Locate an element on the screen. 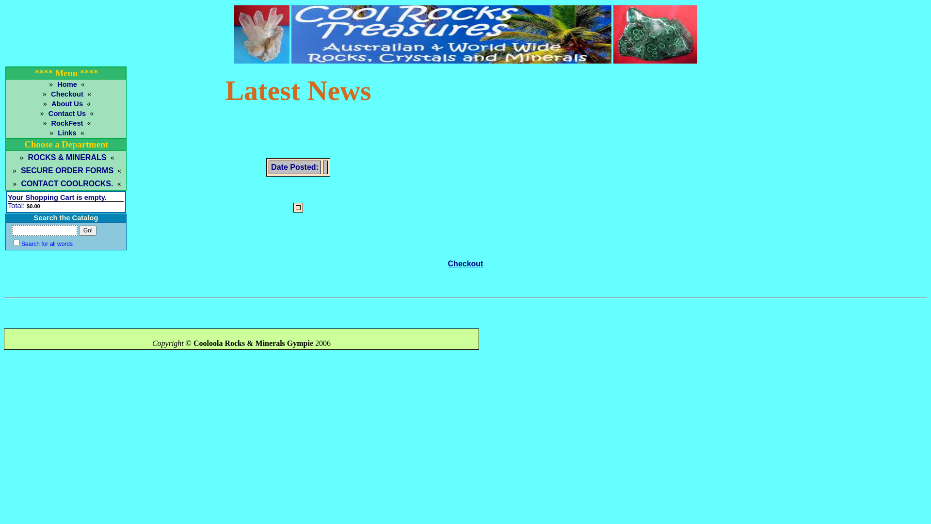 The height and width of the screenshot is (524, 931). About Us is located at coordinates (66, 104).